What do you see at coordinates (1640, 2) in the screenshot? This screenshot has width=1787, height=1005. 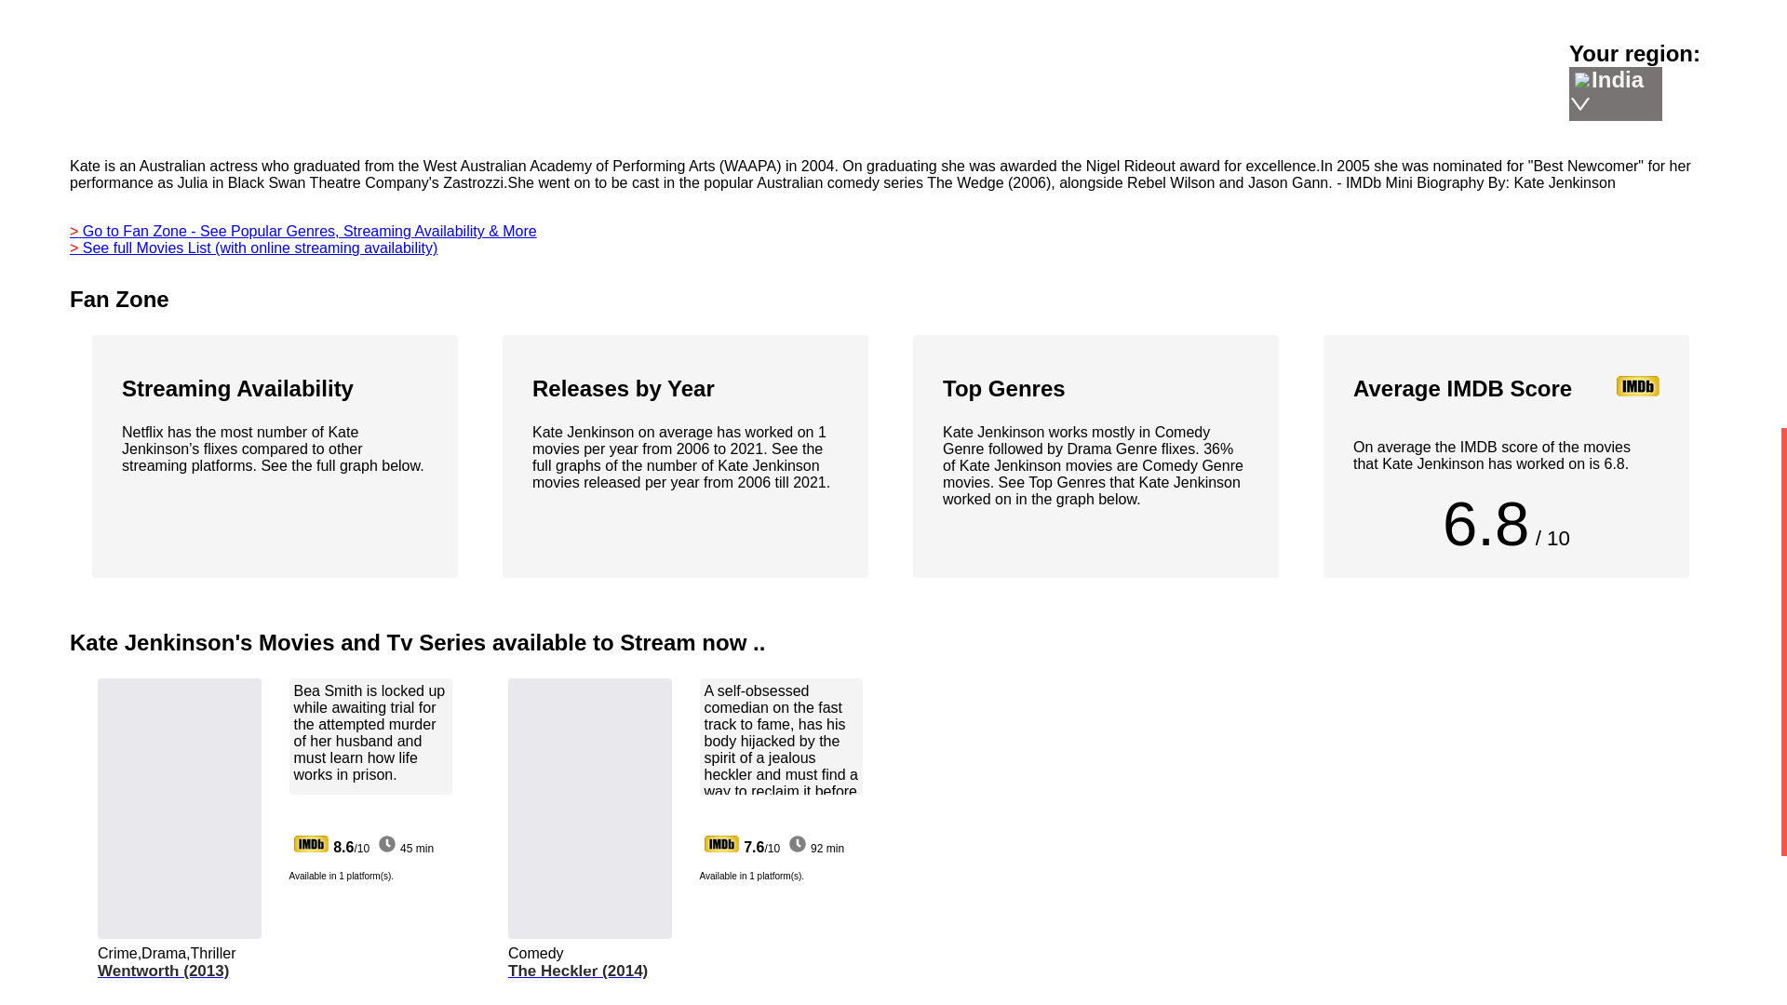 I see `Mail` at bounding box center [1640, 2].